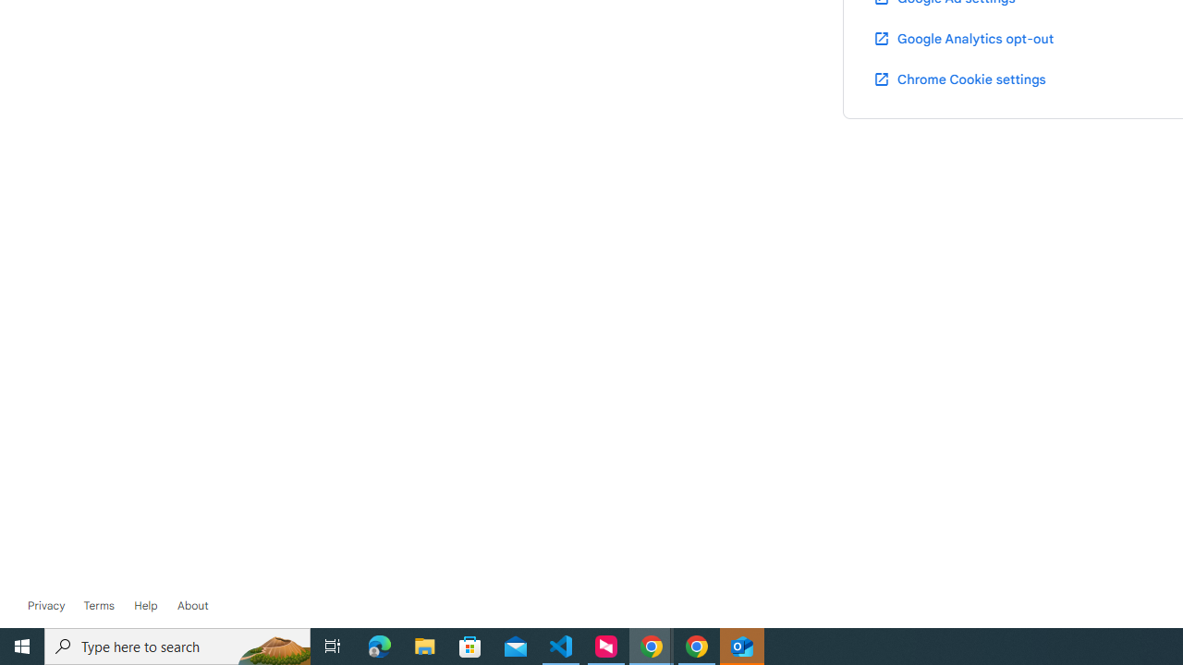 This screenshot has height=665, width=1183. What do you see at coordinates (192, 606) in the screenshot?
I see `Learn more about Google Account` at bounding box center [192, 606].